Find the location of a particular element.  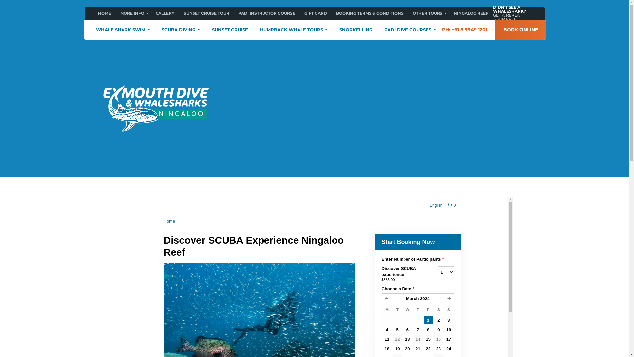

WHALE SHARK SWIM is located at coordinates (123, 30).